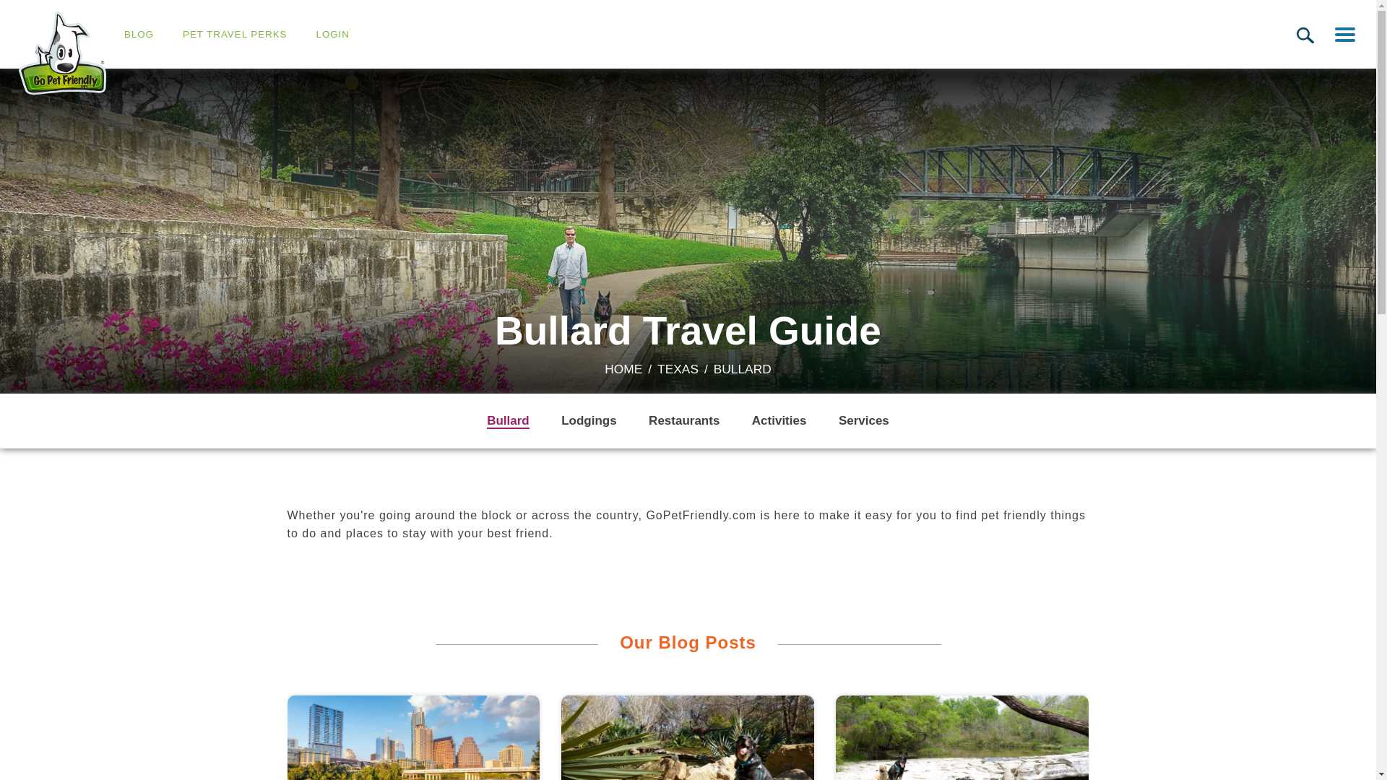 Image resolution: width=1387 pixels, height=780 pixels. I want to click on Lodgings, so click(588, 420).